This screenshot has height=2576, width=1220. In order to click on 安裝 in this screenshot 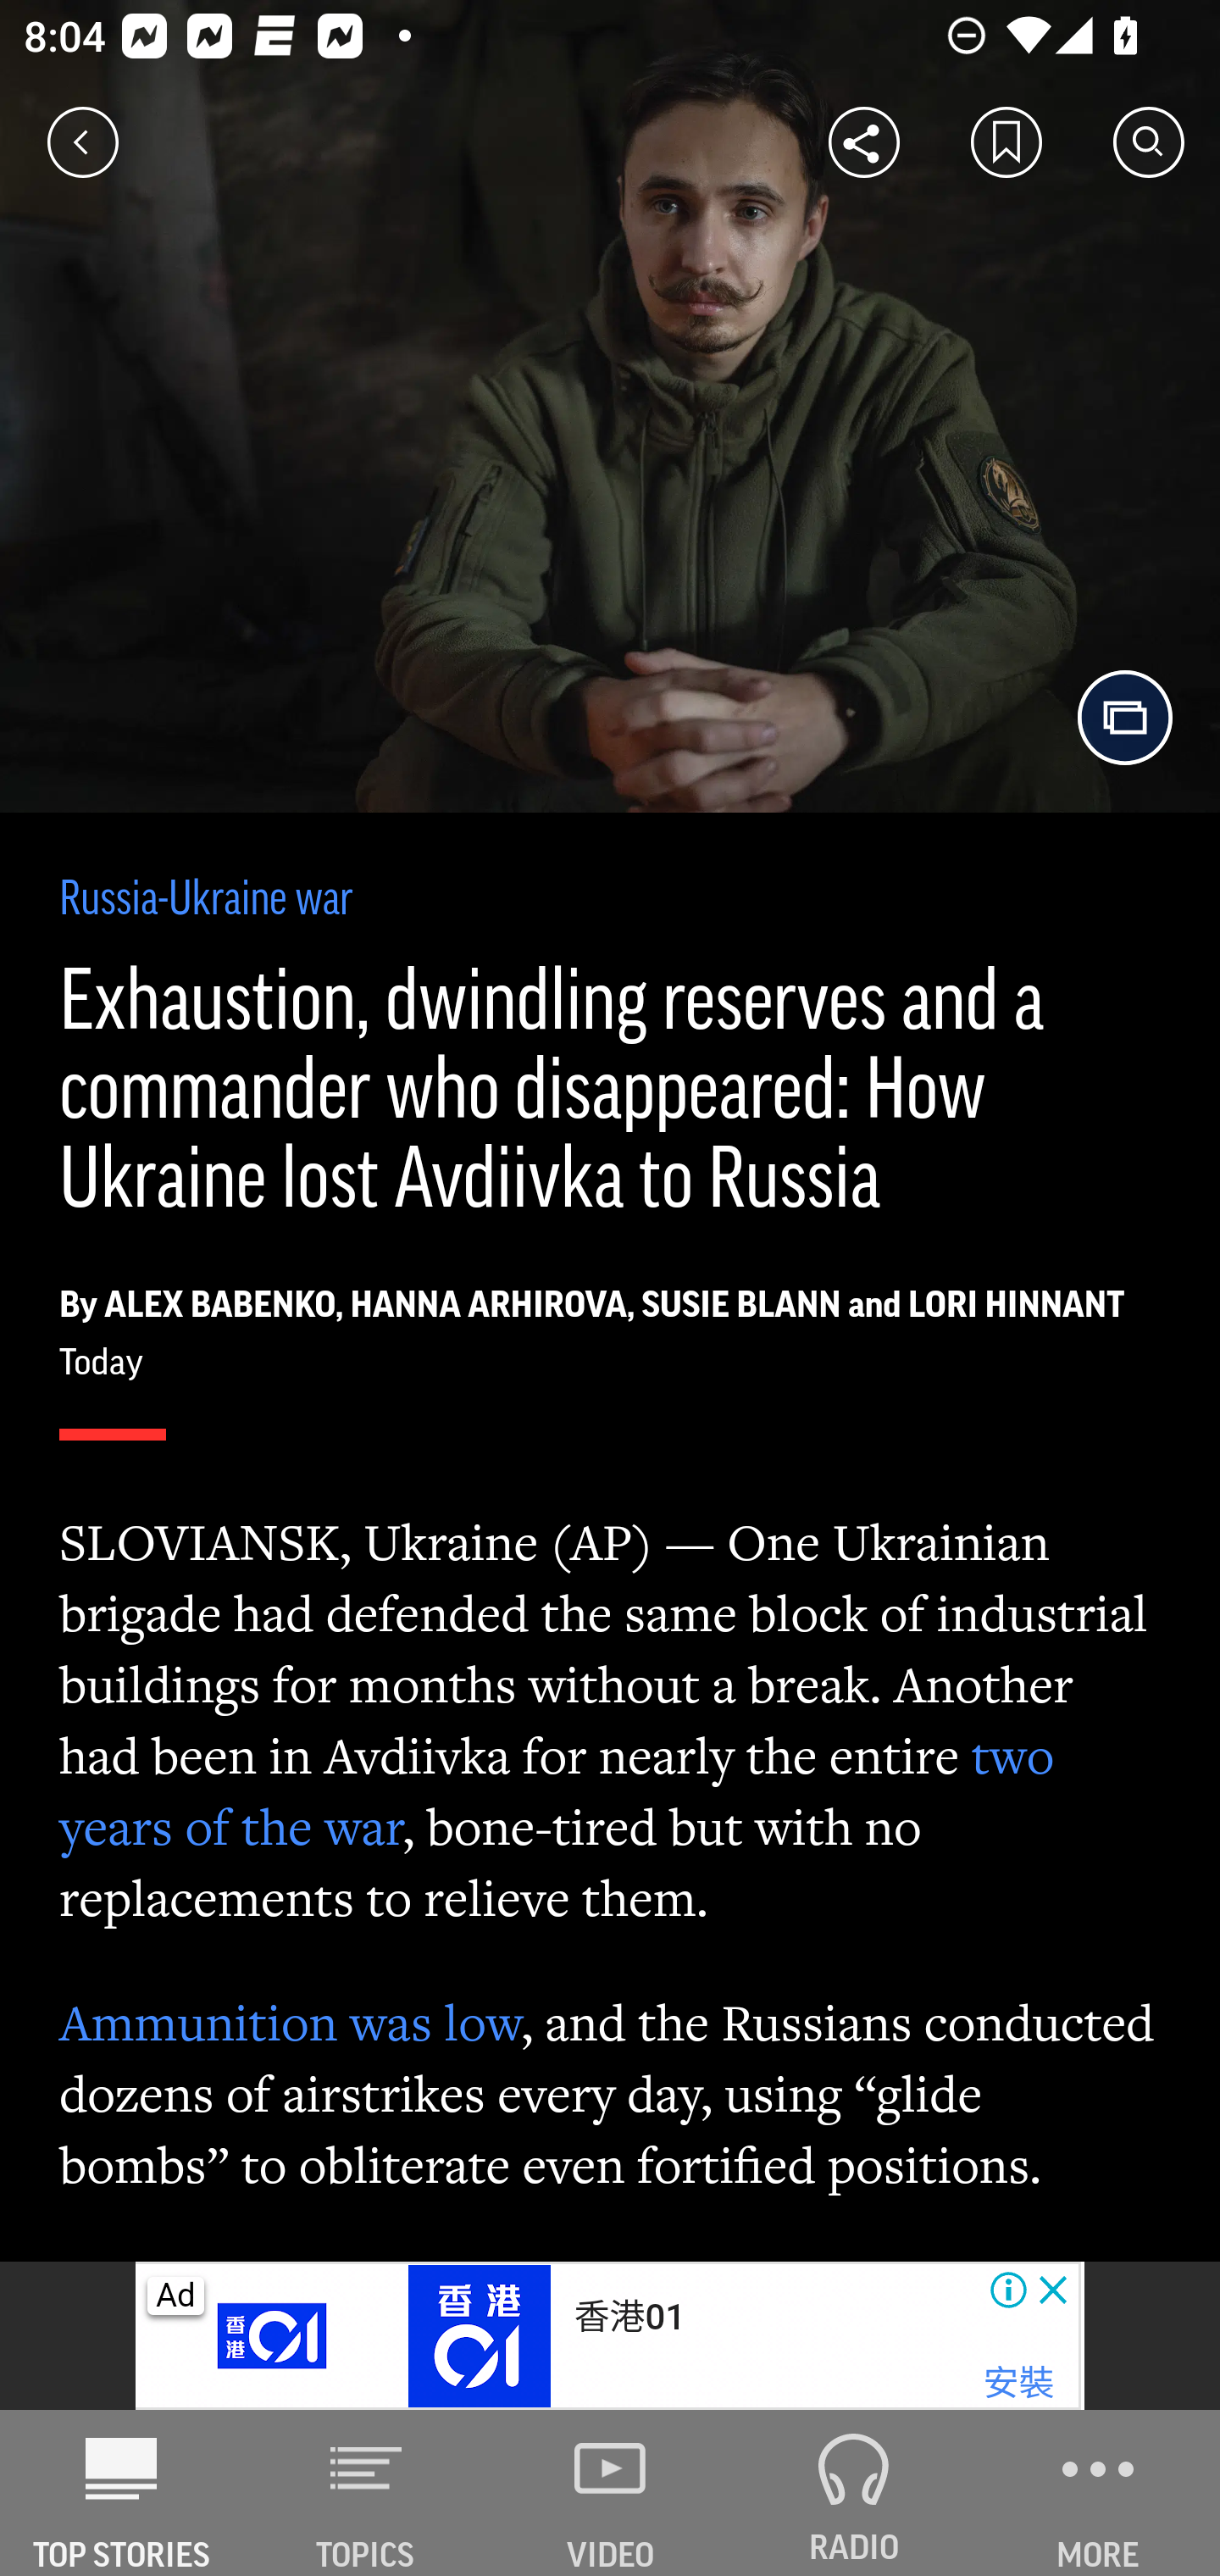, I will do `click(1018, 2384)`.